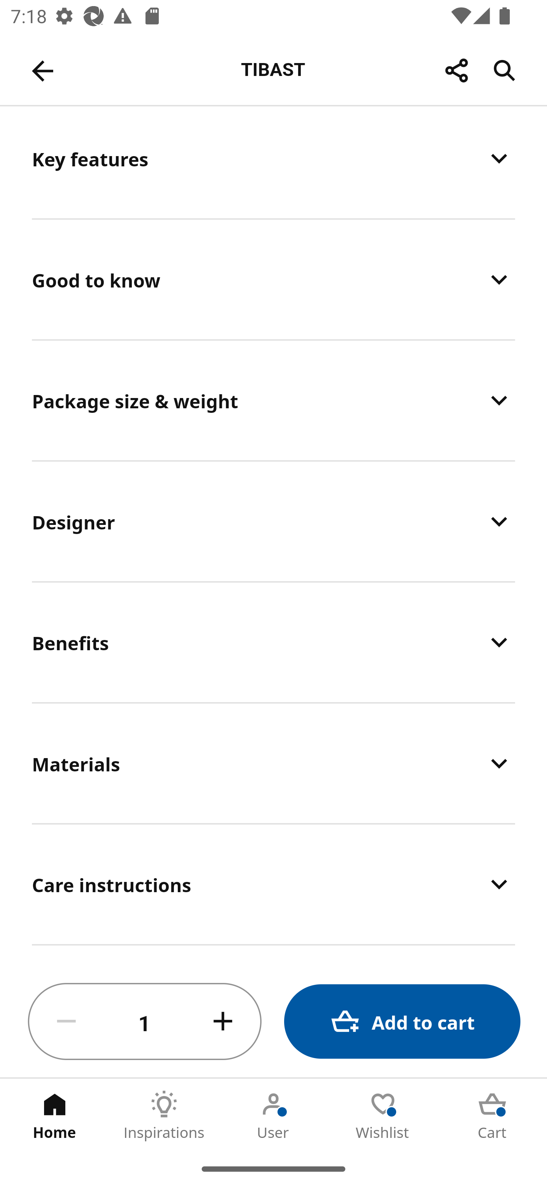 This screenshot has width=547, height=1185. I want to click on Materials, so click(273, 763).